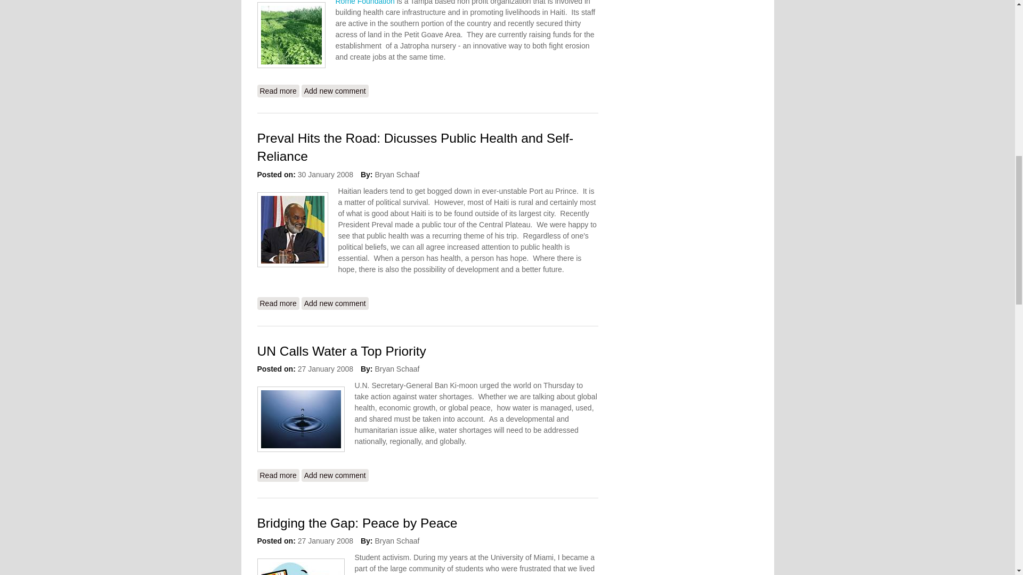  Describe the element at coordinates (335, 475) in the screenshot. I see `Add a new comment to this page.` at that location.